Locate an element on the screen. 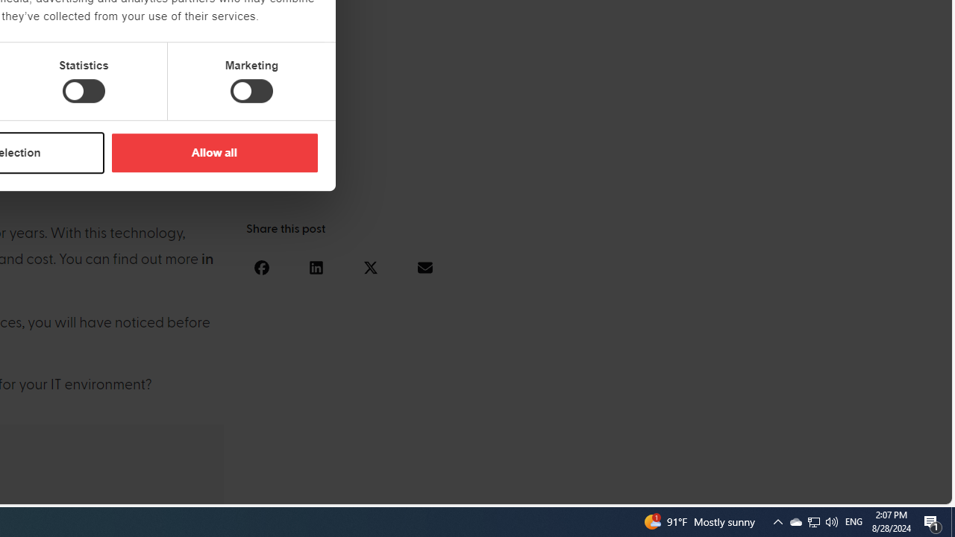  Language switcher : Spanish is located at coordinates (691, 490).